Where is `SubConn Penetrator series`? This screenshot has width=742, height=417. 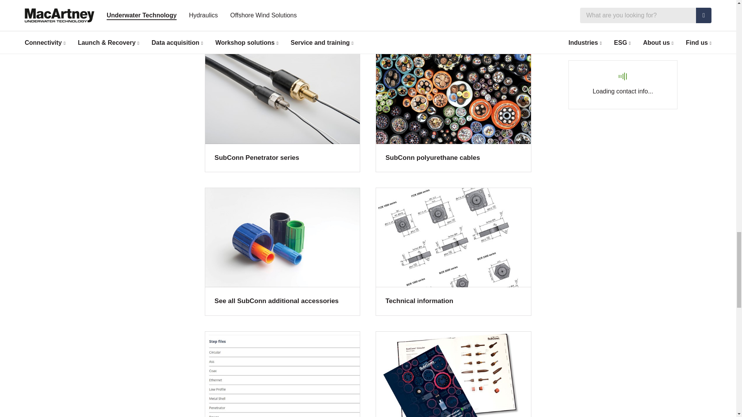
SubConn Penetrator series is located at coordinates (282, 108).